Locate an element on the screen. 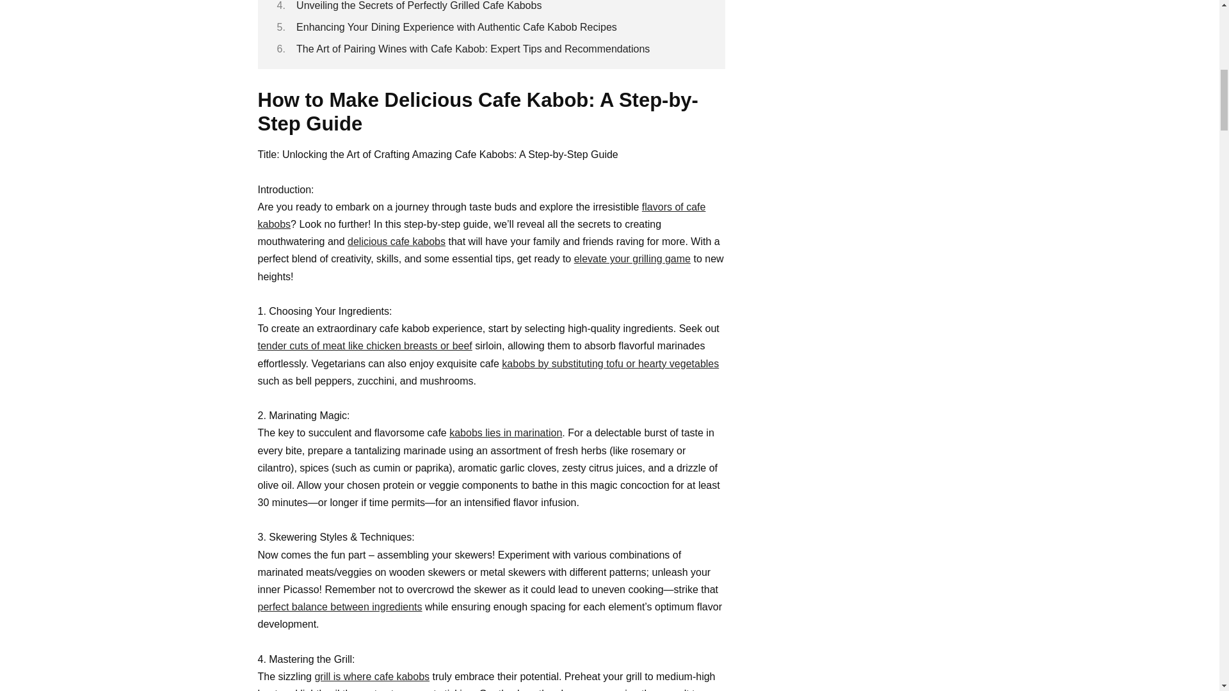  flavors of cafe kabobs is located at coordinates (481, 215).